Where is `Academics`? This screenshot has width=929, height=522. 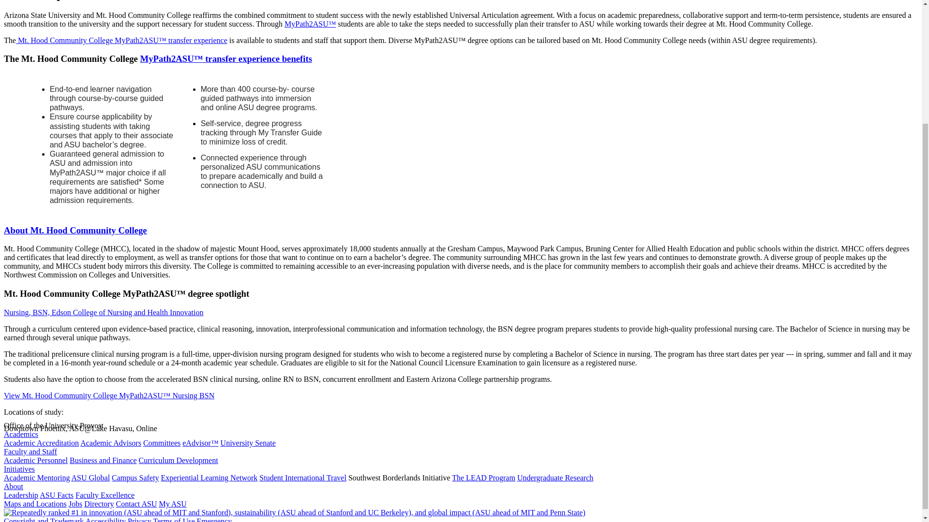 Academics is located at coordinates (20, 434).